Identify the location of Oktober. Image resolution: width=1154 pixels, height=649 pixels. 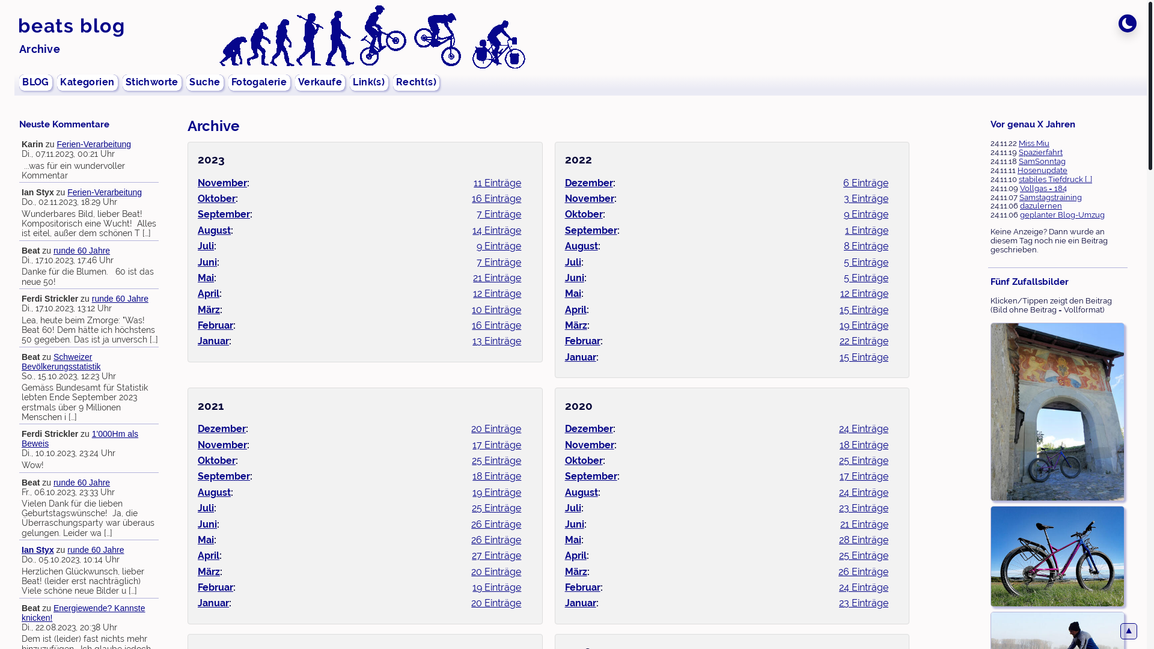
(216, 460).